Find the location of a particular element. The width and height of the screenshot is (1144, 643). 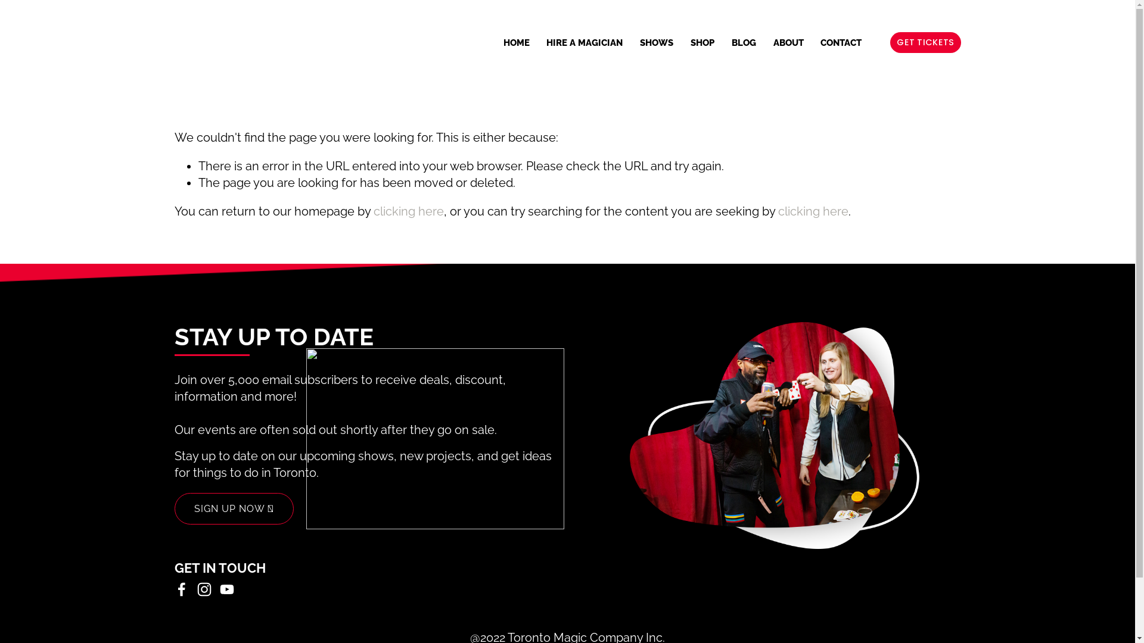

SHOWS is located at coordinates (657, 43).